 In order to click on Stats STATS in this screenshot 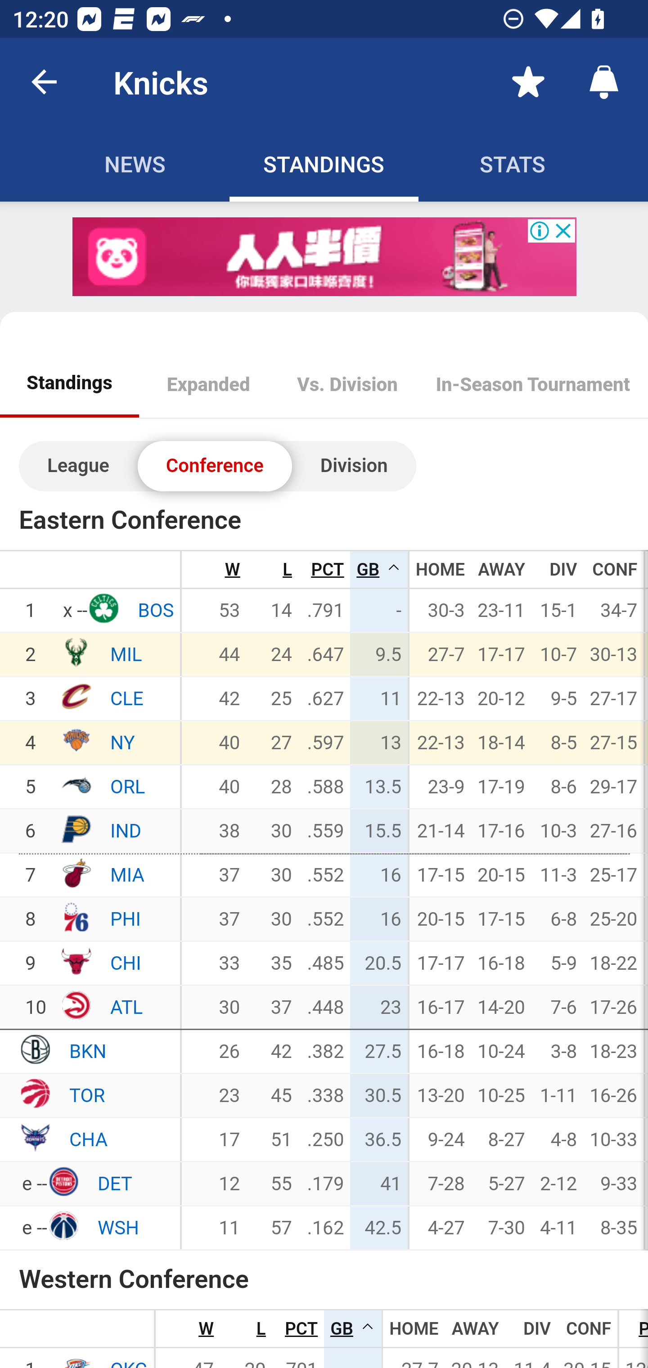, I will do `click(513, 163)`.